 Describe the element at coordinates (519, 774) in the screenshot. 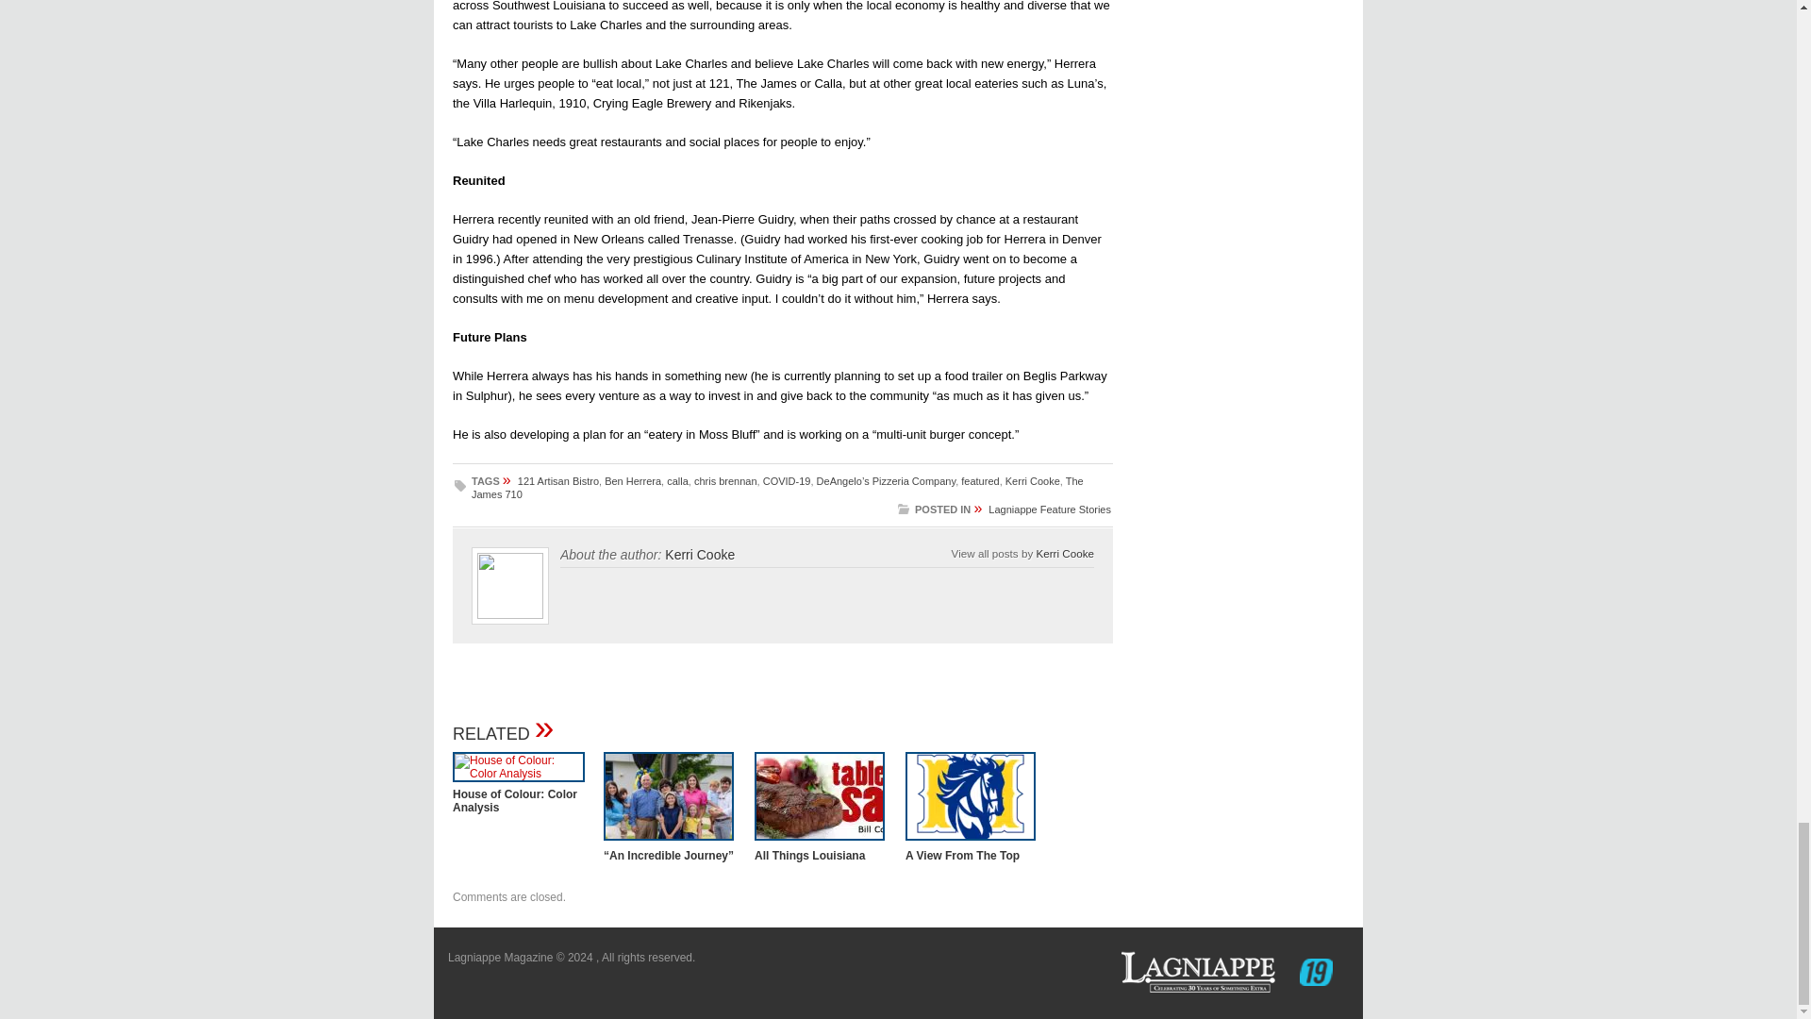

I see `House of Colour: Color Analysis` at that location.